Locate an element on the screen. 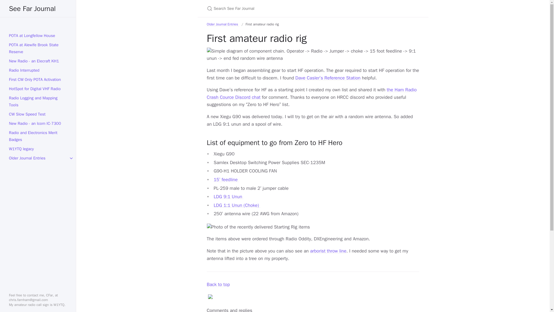  HotSpot for Digital VHF Radio is located at coordinates (38, 89).